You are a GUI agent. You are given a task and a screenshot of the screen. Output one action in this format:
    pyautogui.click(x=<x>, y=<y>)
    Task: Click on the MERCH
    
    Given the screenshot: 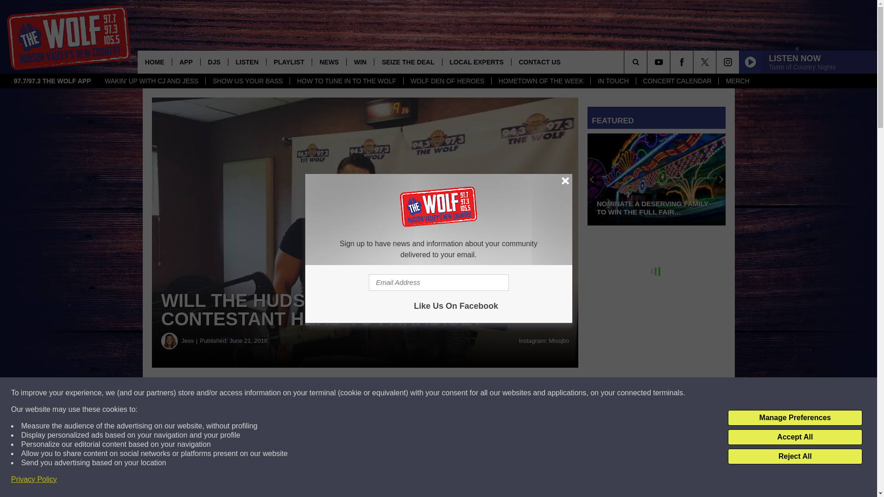 What is the action you would take?
    pyautogui.click(x=737, y=81)
    